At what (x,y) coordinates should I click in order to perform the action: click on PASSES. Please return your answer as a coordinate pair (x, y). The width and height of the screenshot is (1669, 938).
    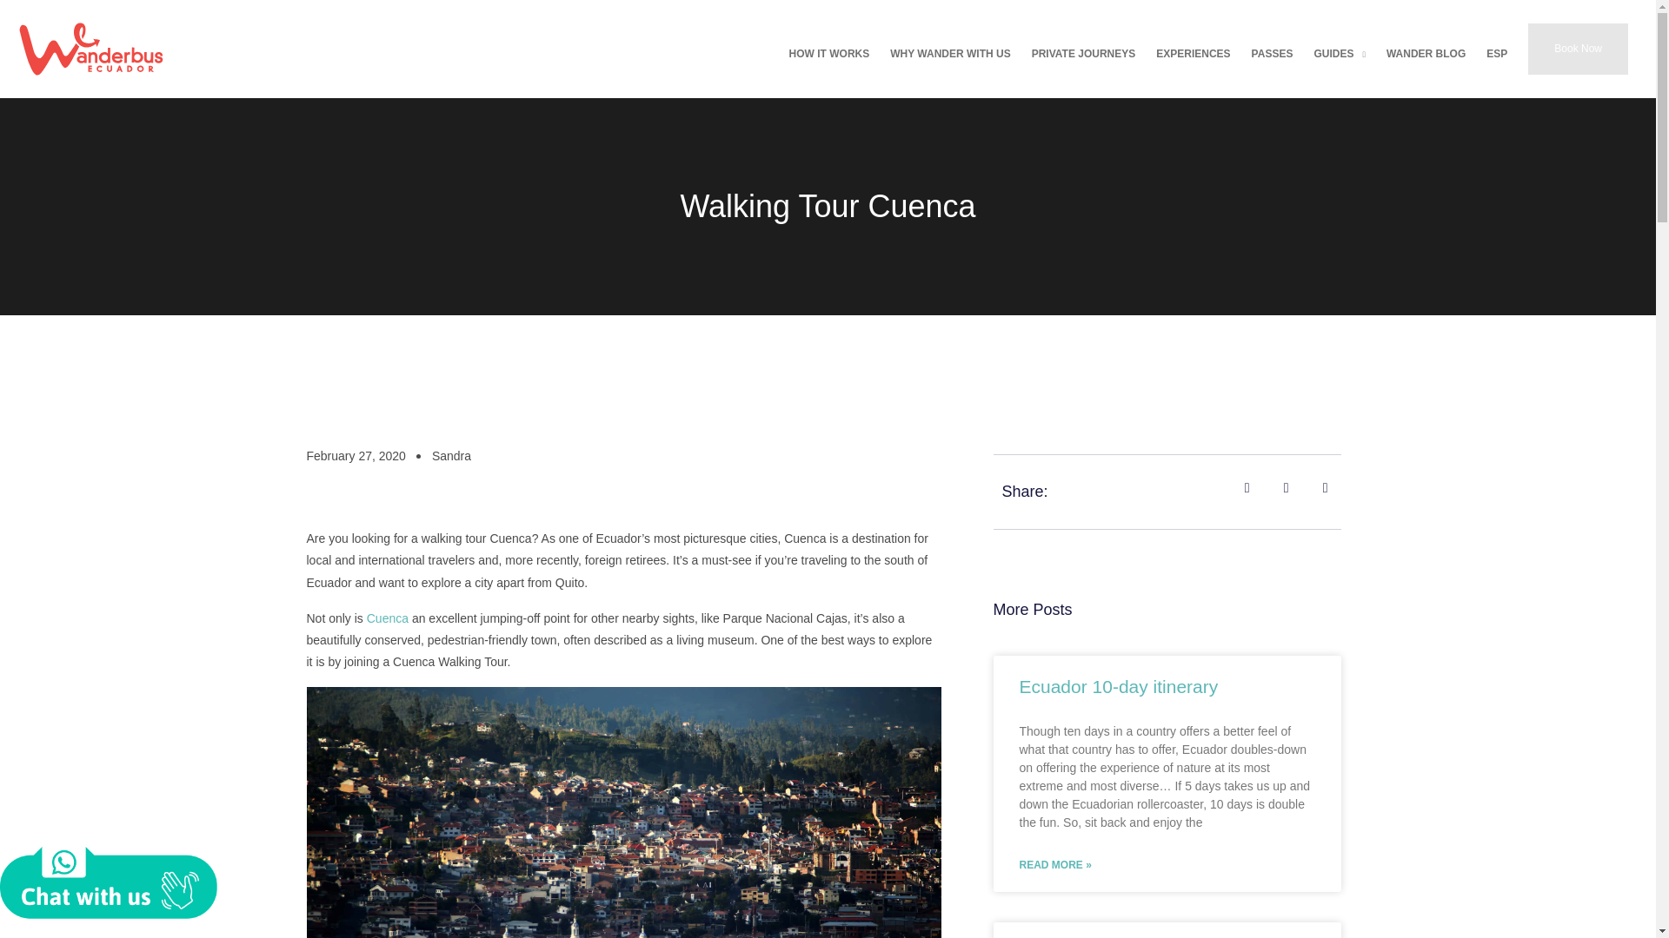
    Looking at the image, I should click on (1273, 49).